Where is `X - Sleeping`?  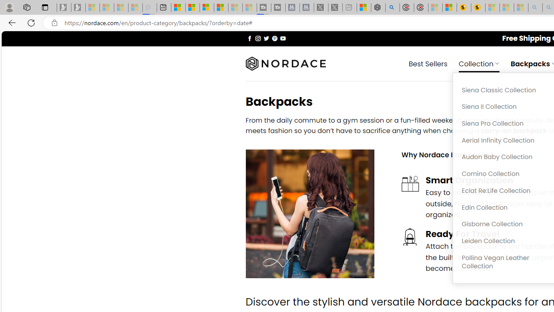
X - Sleeping is located at coordinates (335, 8).